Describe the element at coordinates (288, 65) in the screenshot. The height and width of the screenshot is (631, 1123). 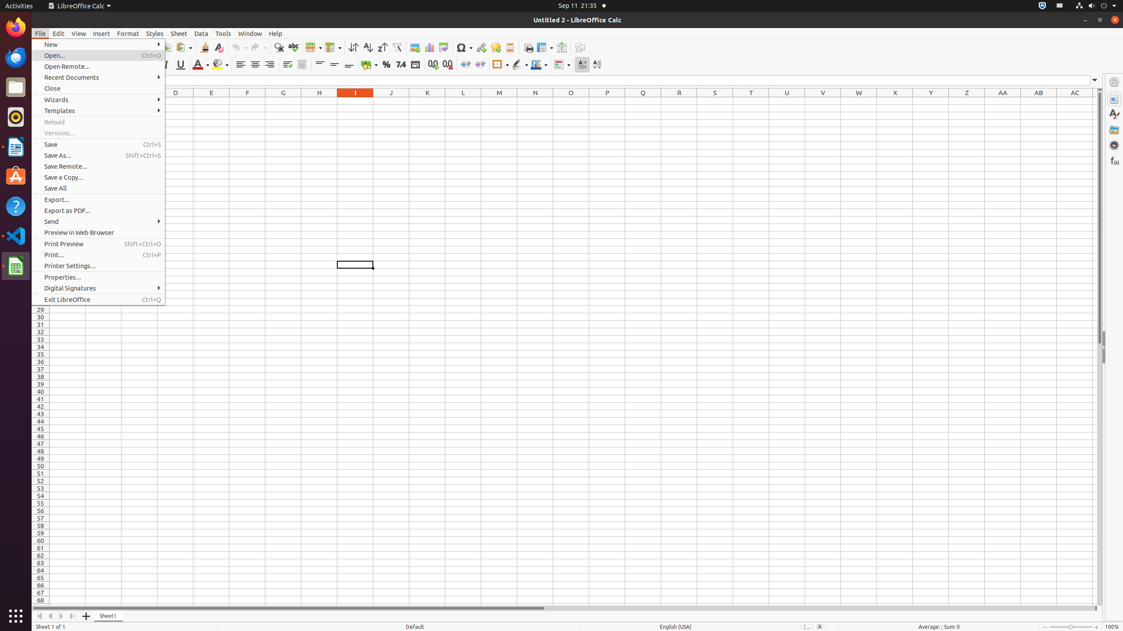
I see `Wrap Text` at that location.